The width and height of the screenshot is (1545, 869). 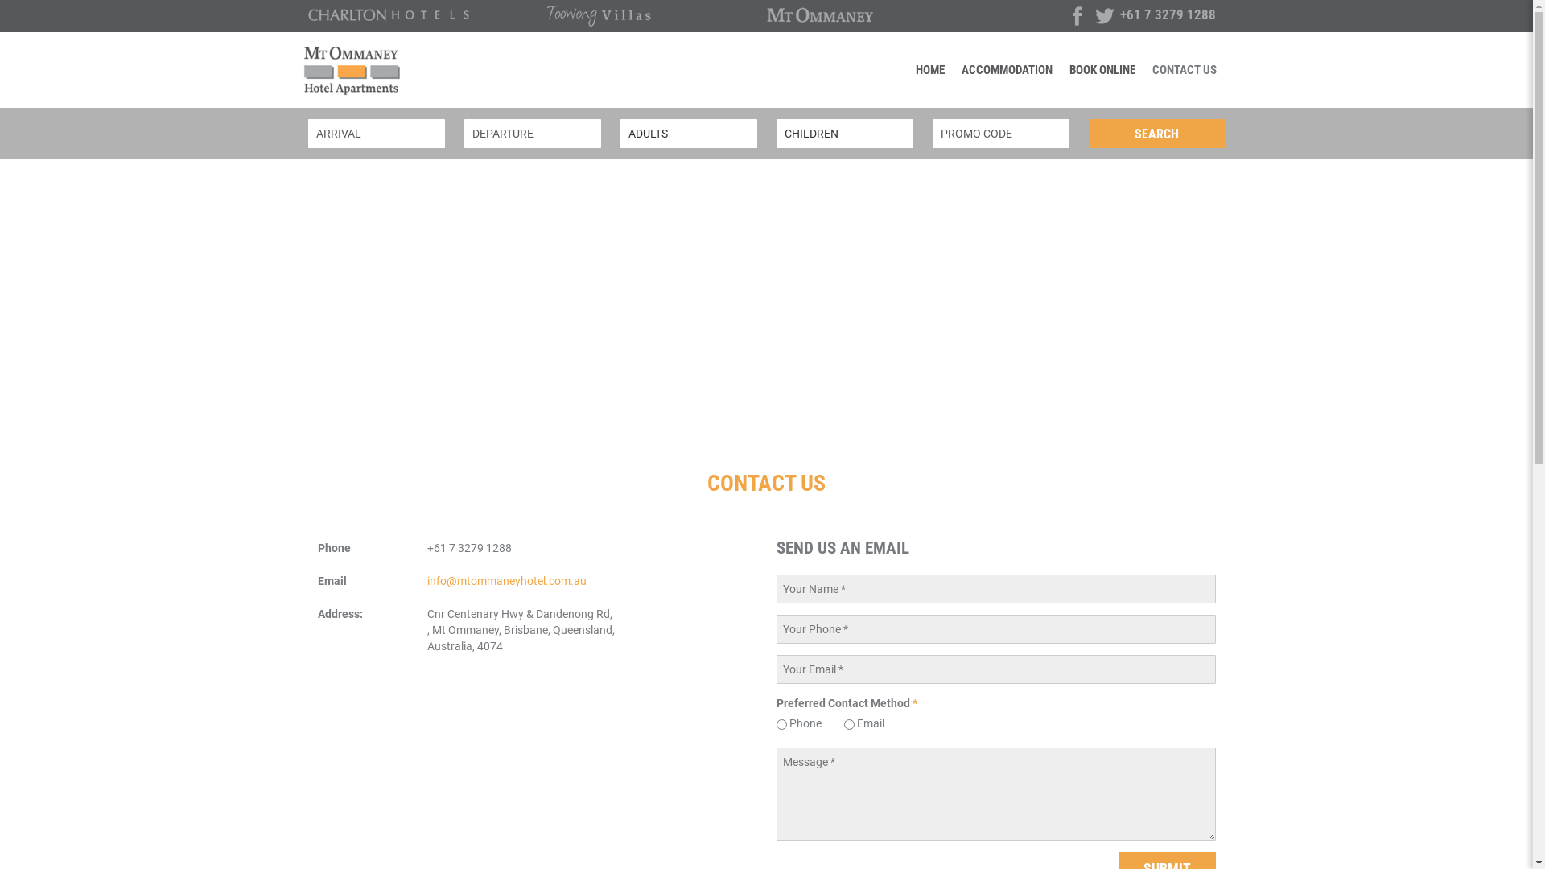 I want to click on CONTACT US, so click(x=1184, y=69).